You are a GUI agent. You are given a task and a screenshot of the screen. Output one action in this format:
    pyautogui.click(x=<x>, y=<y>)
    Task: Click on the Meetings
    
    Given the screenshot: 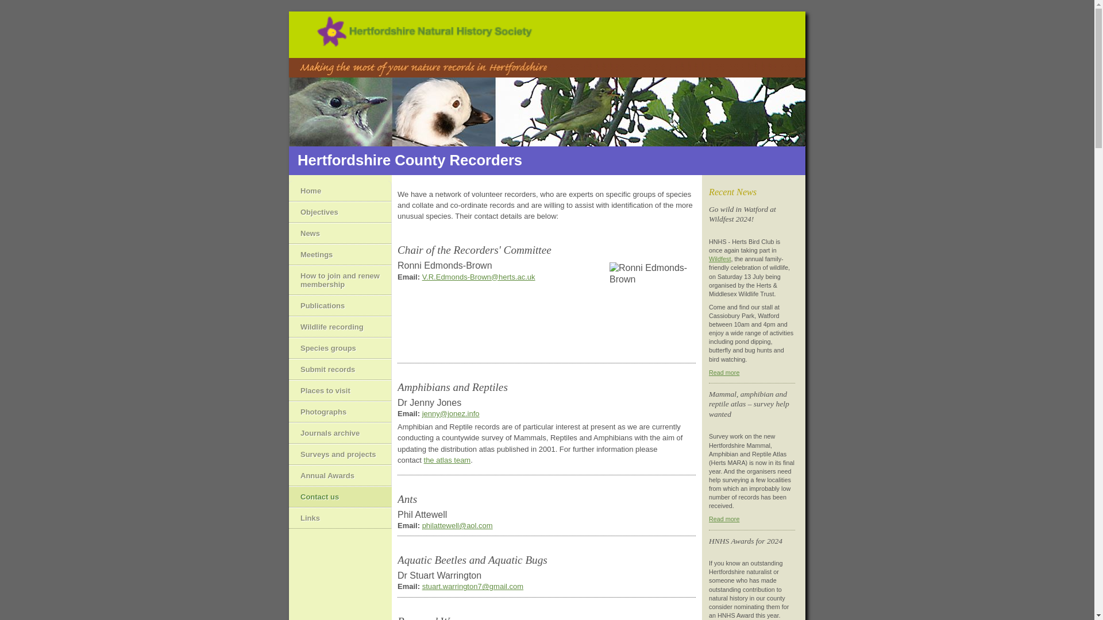 What is the action you would take?
    pyautogui.click(x=340, y=254)
    